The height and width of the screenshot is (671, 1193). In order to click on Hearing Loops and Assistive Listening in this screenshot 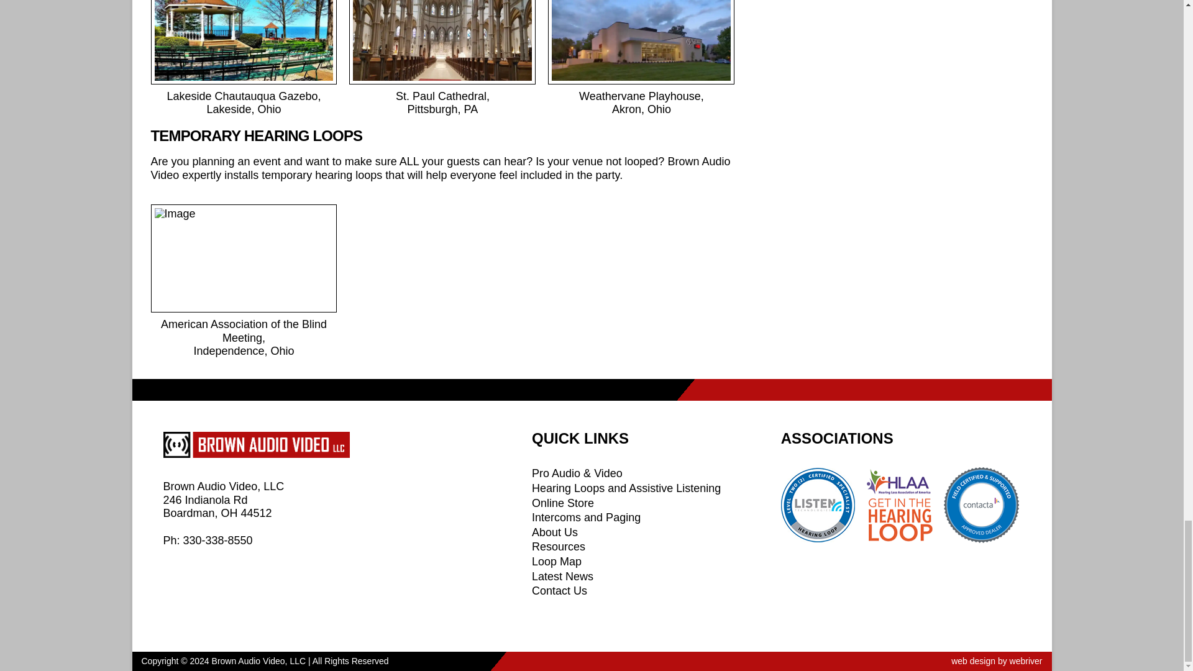, I will do `click(626, 488)`.